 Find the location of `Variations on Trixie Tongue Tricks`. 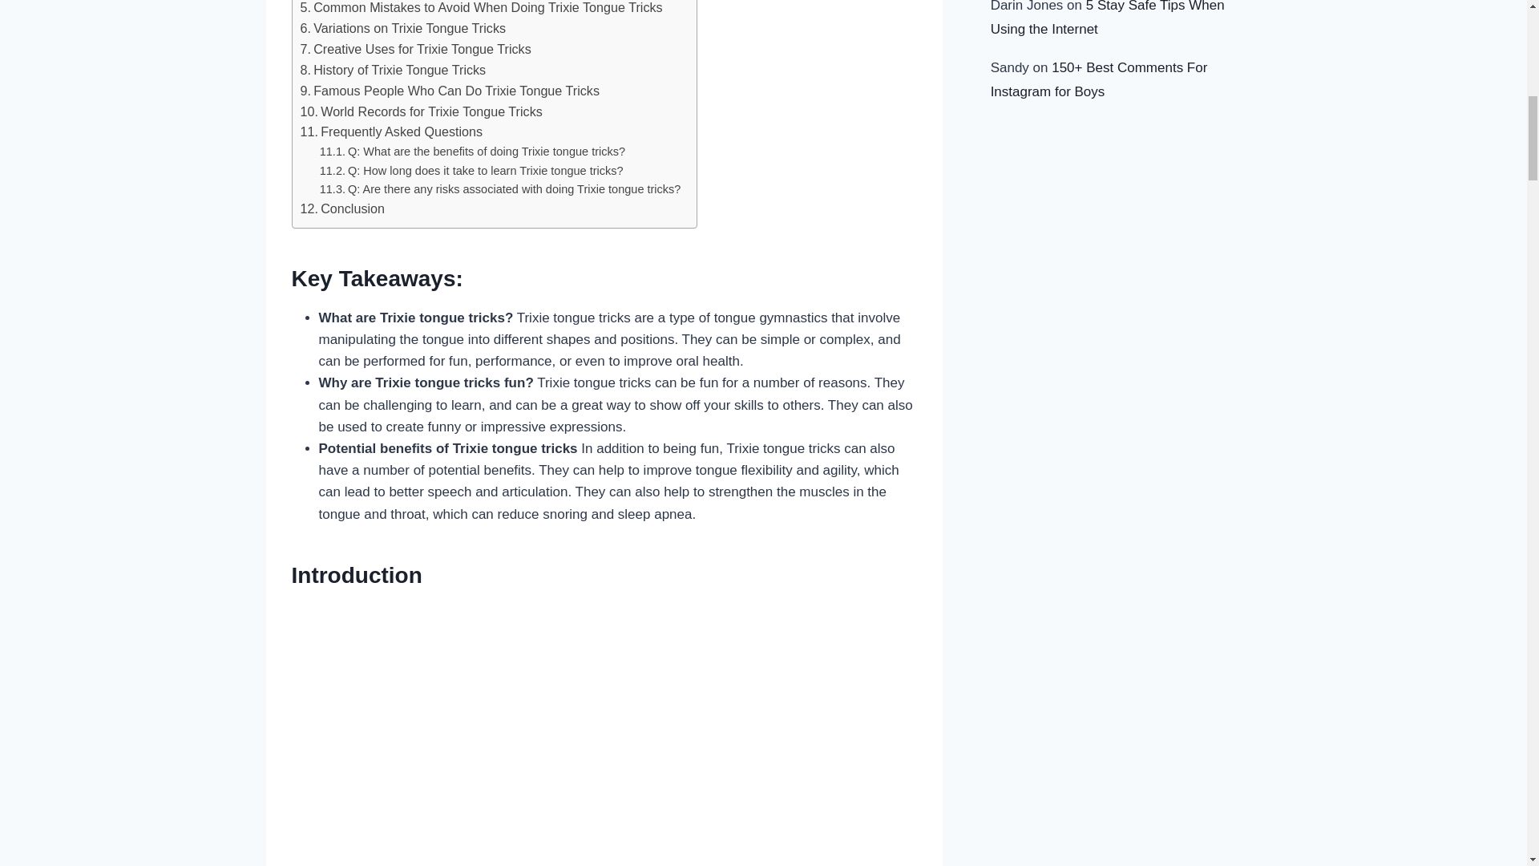

Variations on Trixie Tongue Tricks is located at coordinates (402, 28).